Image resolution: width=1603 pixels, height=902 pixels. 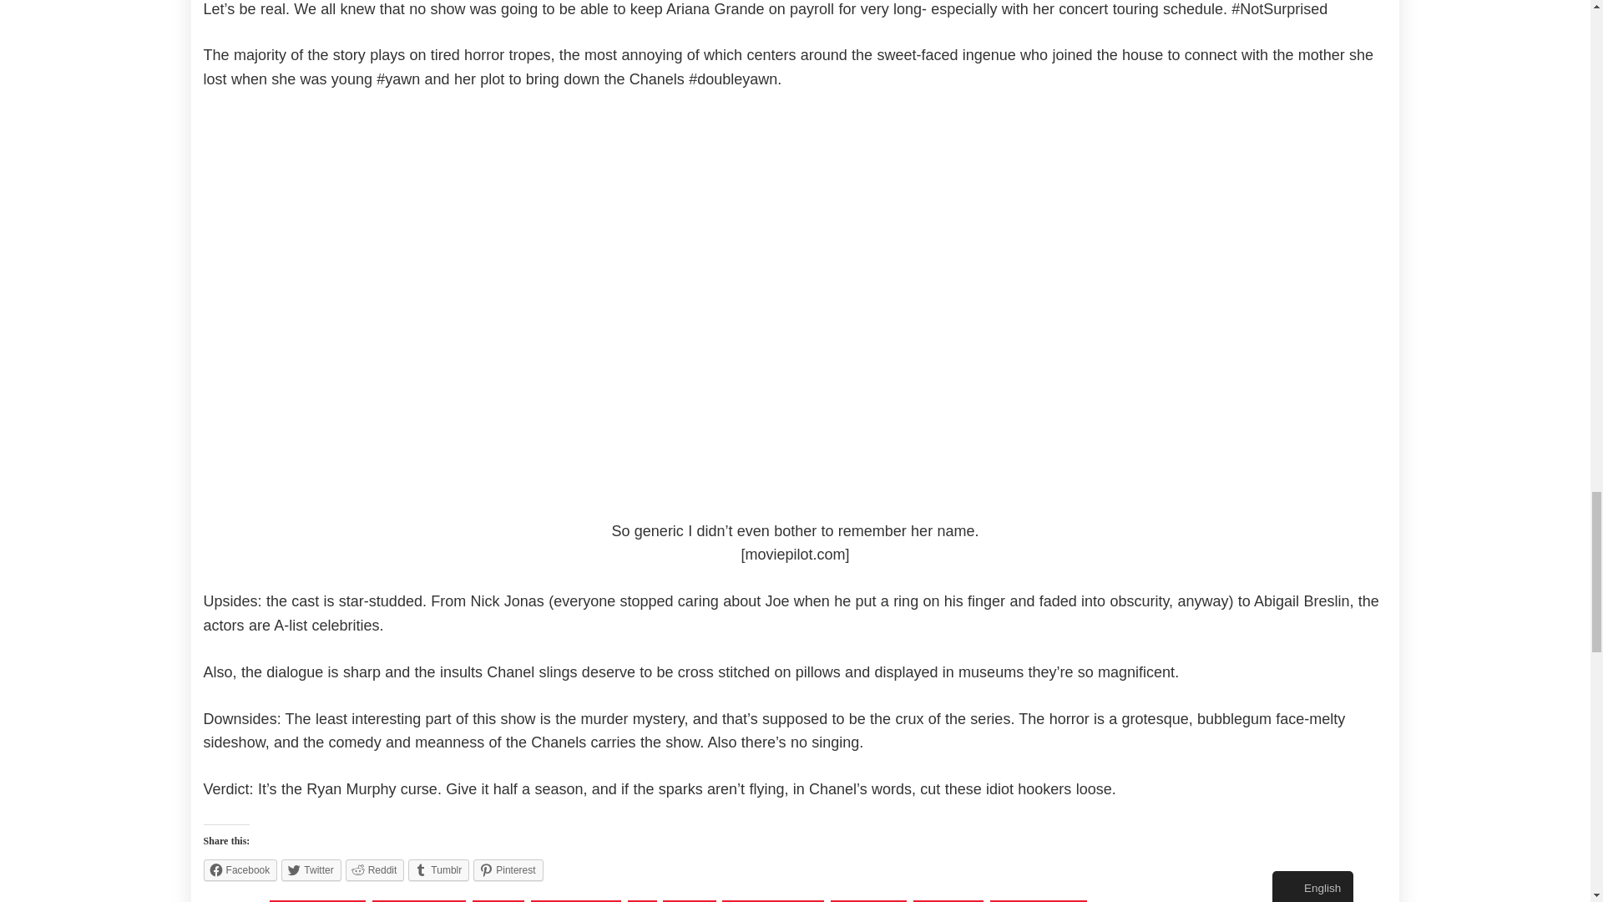 What do you see at coordinates (240, 870) in the screenshot?
I see `Click to share on Facebook` at bounding box center [240, 870].